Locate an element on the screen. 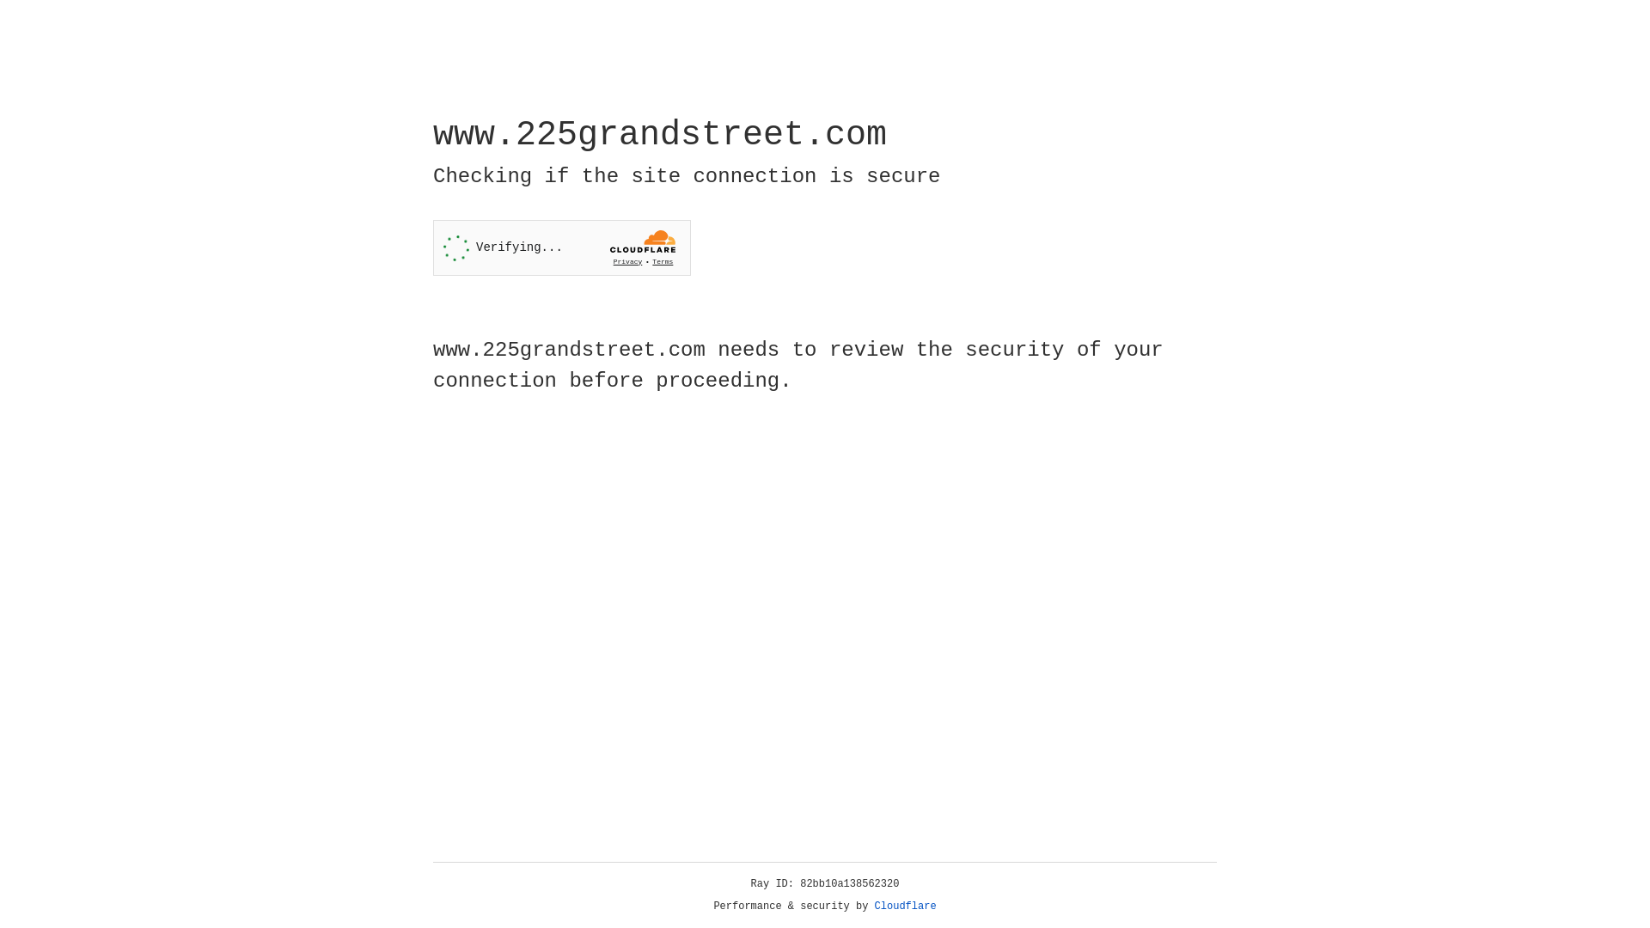  Cloudflare is located at coordinates (906, 907).